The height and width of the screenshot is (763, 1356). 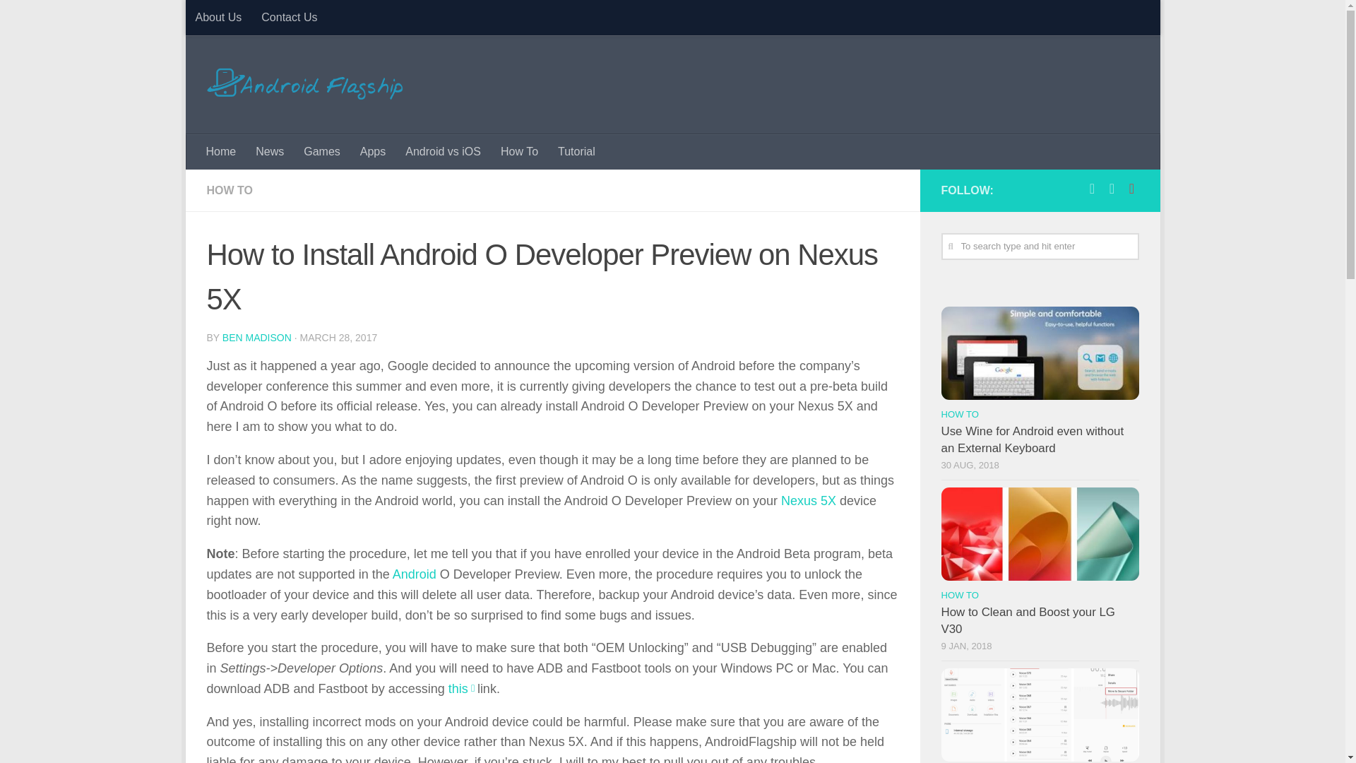 What do you see at coordinates (373, 151) in the screenshot?
I see `Apps` at bounding box center [373, 151].